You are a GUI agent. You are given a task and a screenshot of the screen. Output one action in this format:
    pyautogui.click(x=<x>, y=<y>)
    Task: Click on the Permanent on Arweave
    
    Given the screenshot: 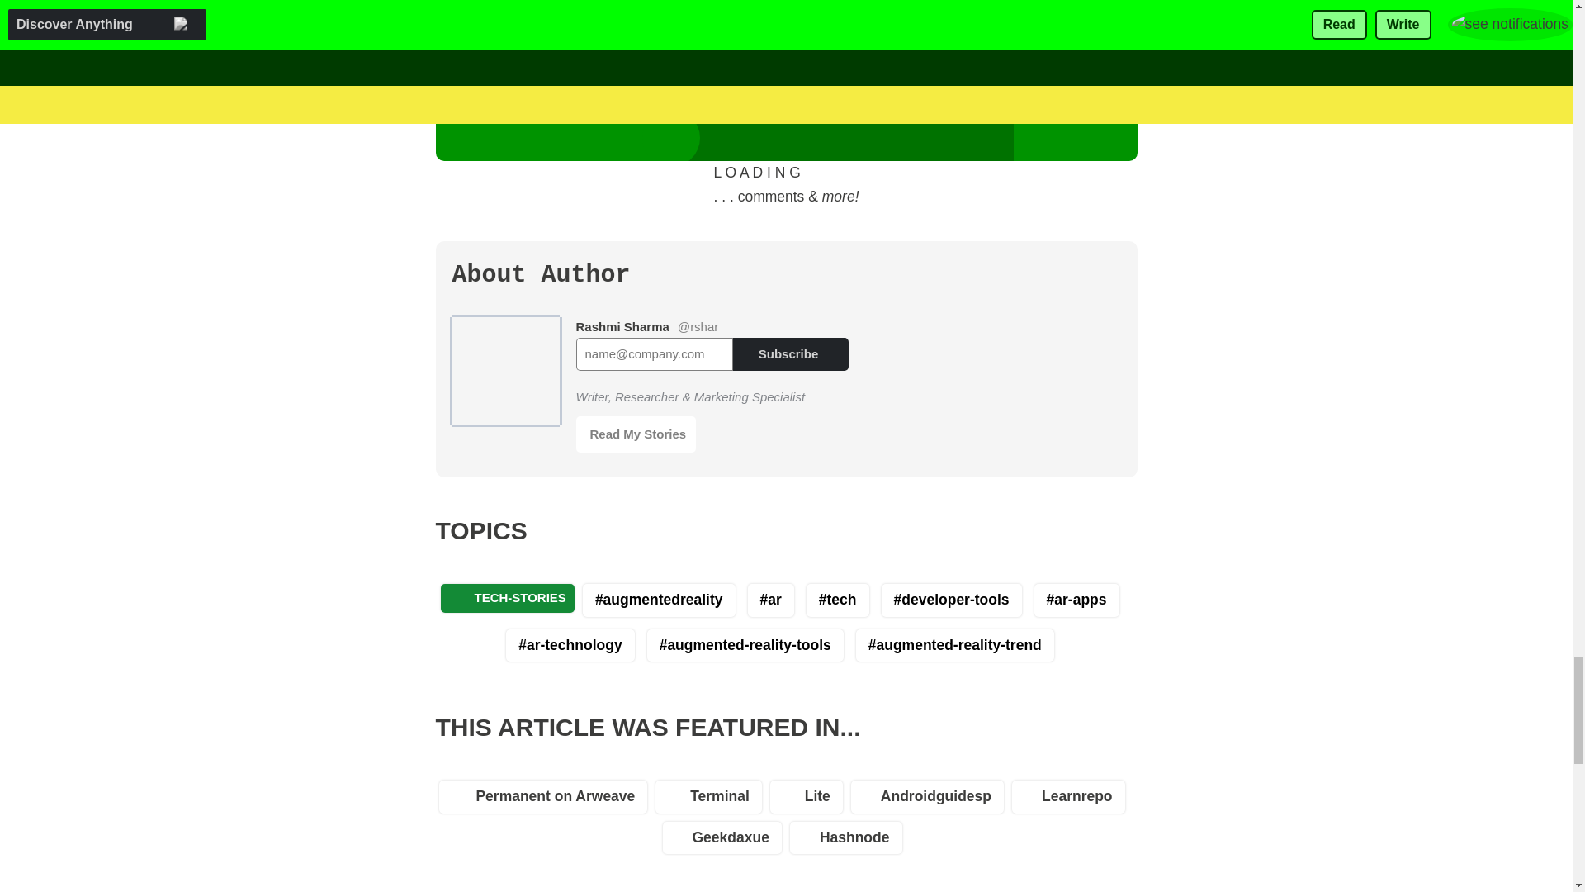 What is the action you would take?
    pyautogui.click(x=546, y=800)
    